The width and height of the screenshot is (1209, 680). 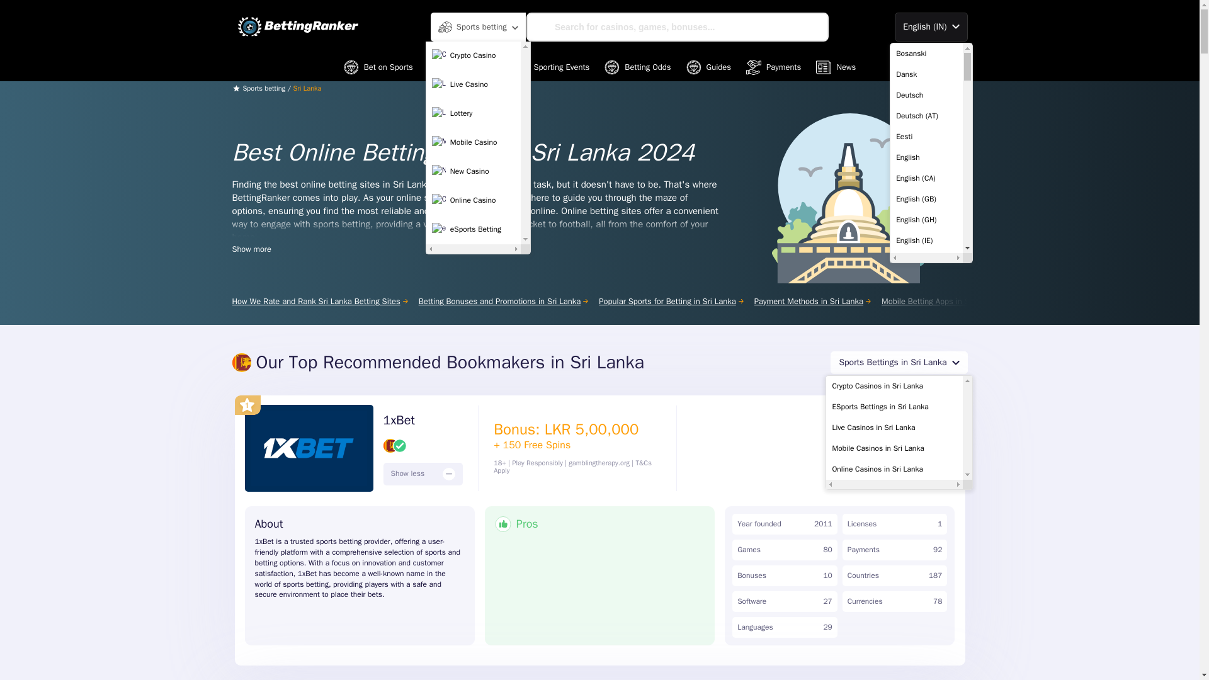 What do you see at coordinates (926, 673) in the screenshot?
I see `Hrvatski` at bounding box center [926, 673].